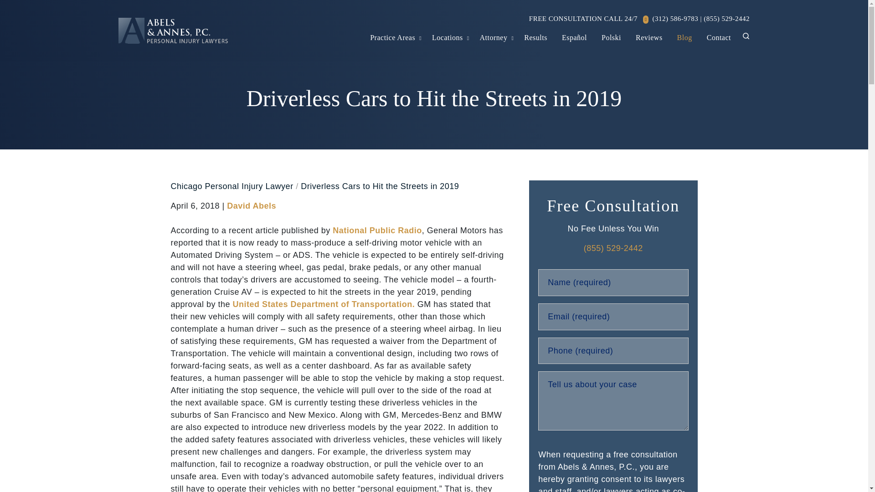 This screenshot has height=492, width=875. Describe the element at coordinates (377, 231) in the screenshot. I see `National Public Radio` at that location.